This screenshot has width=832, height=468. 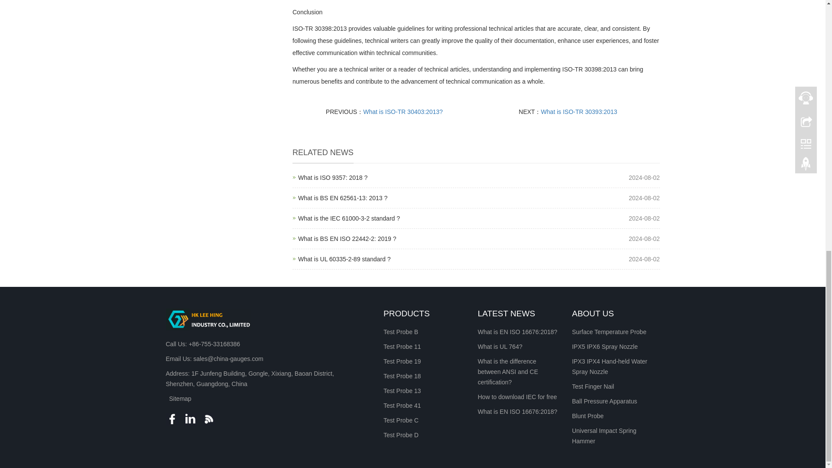 I want to click on What is ISO 9357: 2018 ?, so click(x=342, y=198).